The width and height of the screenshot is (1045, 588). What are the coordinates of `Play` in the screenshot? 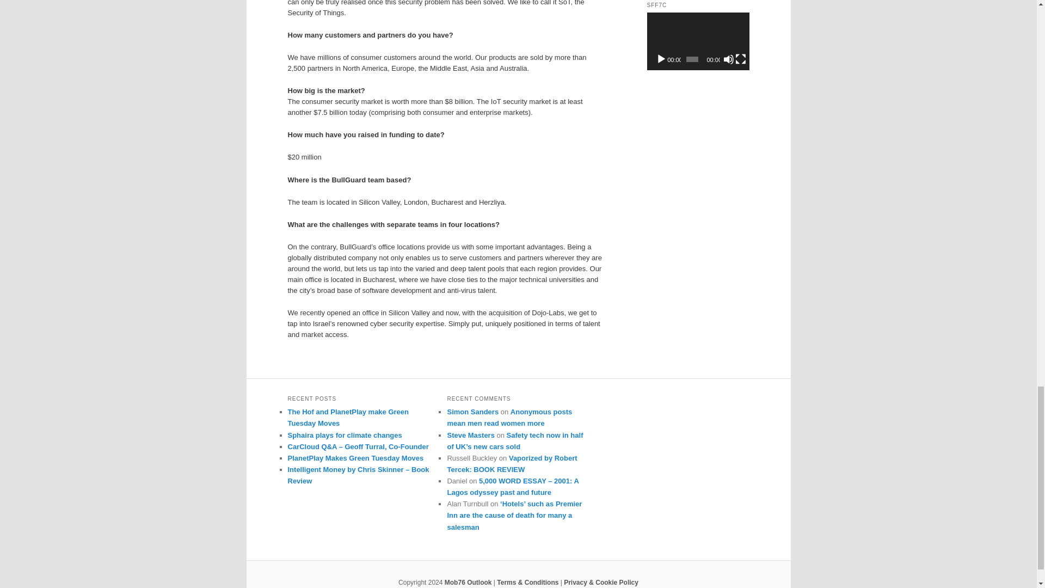 It's located at (661, 59).